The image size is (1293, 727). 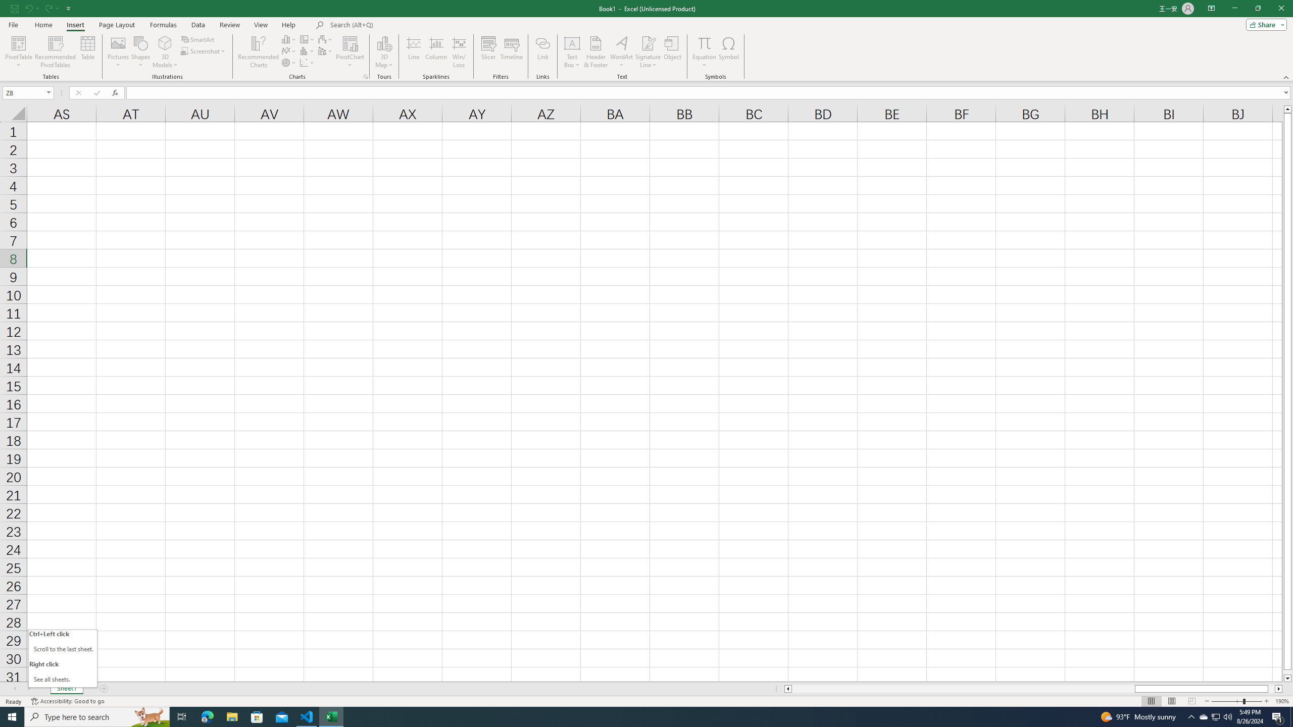 I want to click on Insert Line or Area Chart, so click(x=289, y=50).